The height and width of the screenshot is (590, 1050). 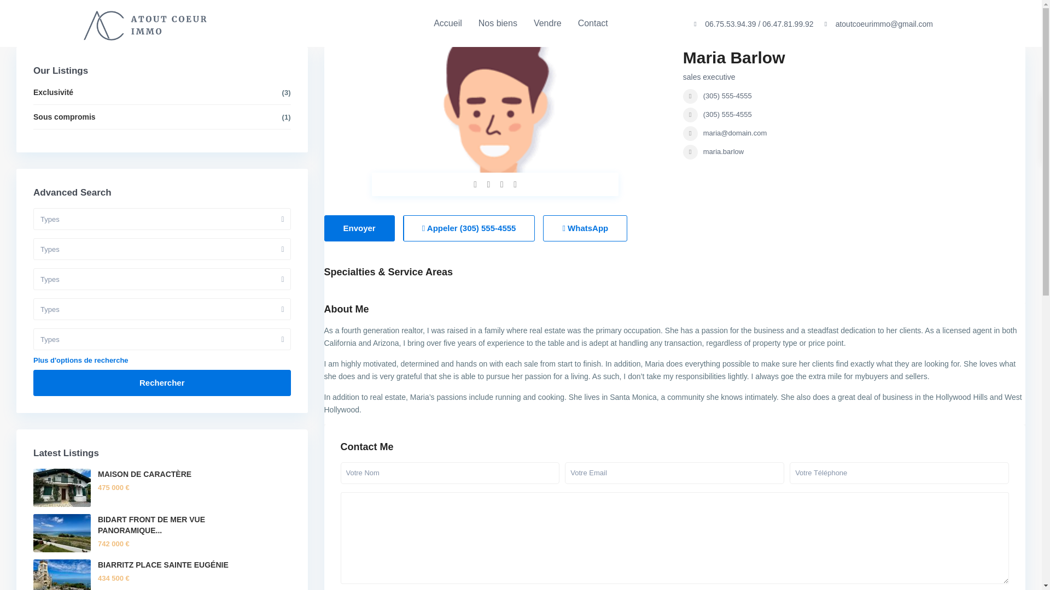 I want to click on Nos biens, so click(x=498, y=23).